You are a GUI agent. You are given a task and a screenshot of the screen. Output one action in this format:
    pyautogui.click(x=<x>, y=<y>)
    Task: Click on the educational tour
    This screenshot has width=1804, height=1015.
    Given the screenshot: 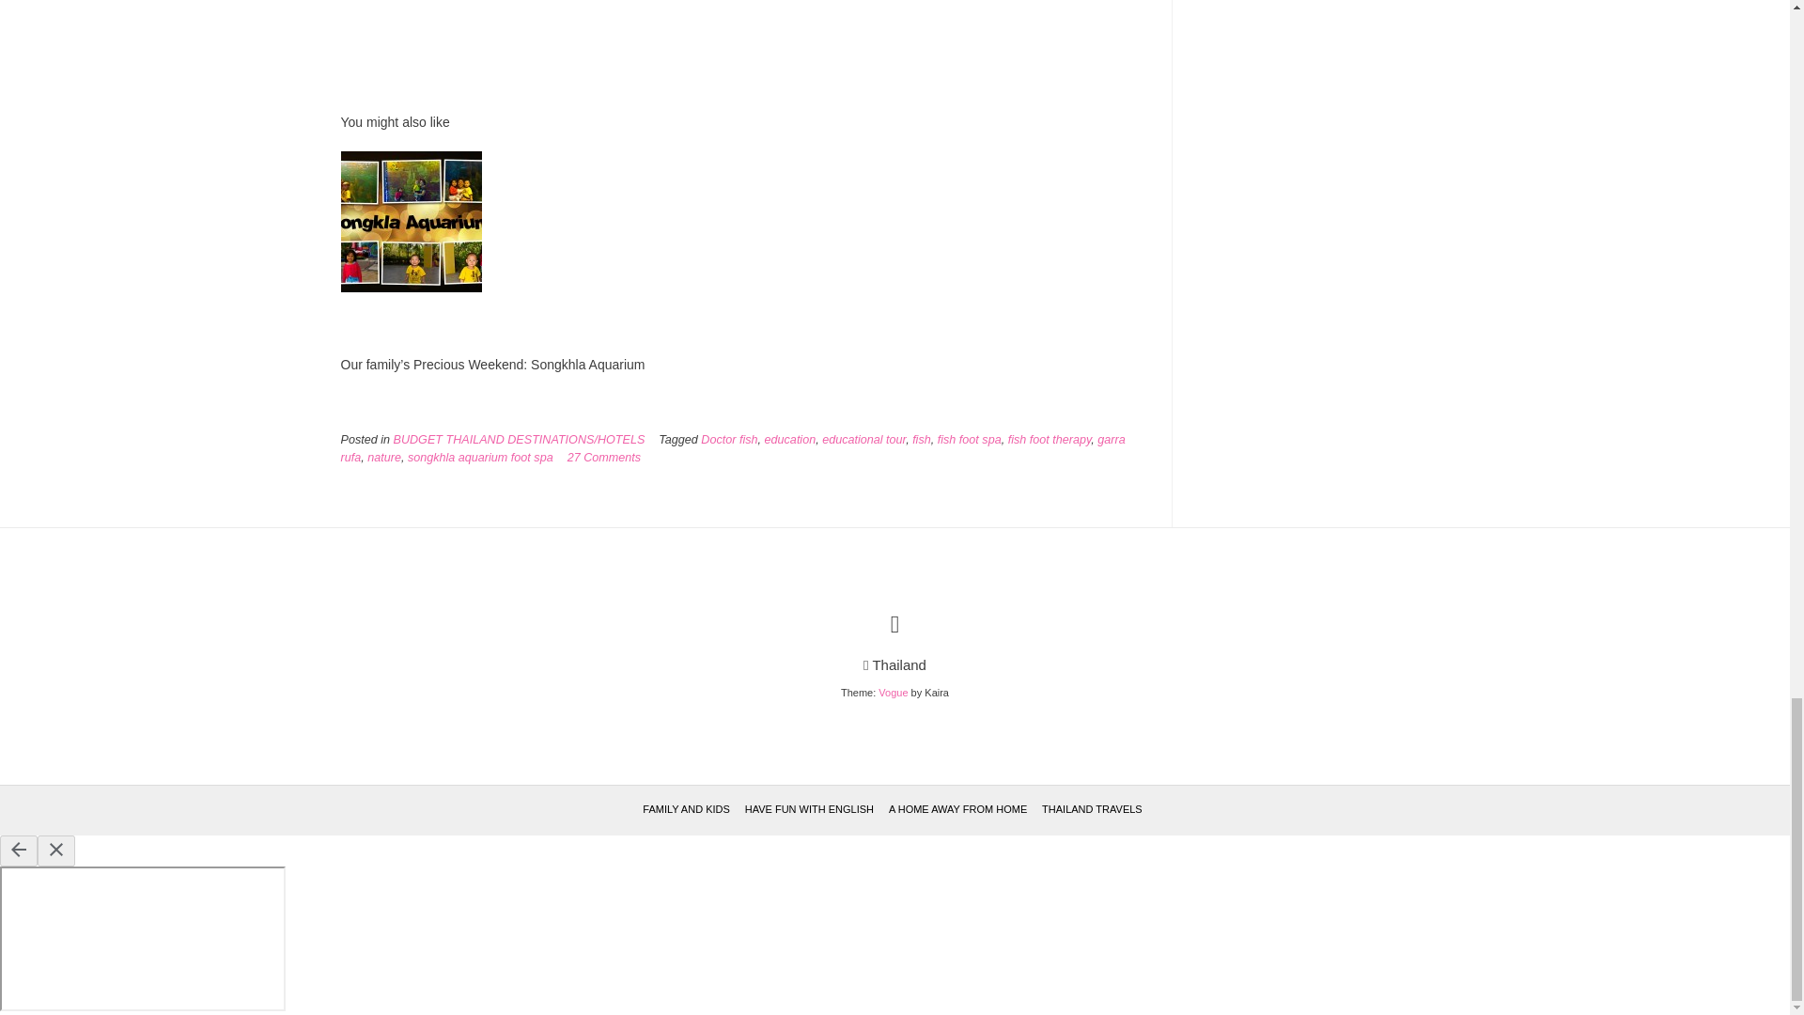 What is the action you would take?
    pyautogui.click(x=863, y=440)
    